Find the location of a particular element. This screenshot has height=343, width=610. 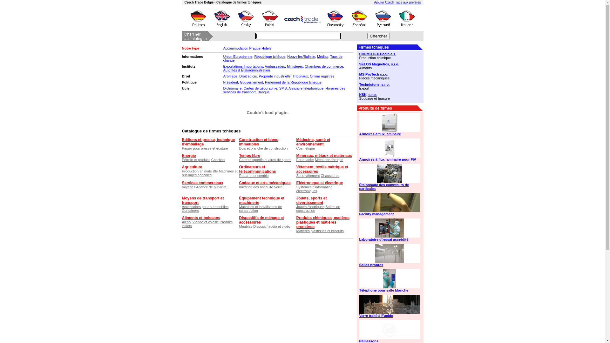

Droit et lois is located at coordinates (248, 76).